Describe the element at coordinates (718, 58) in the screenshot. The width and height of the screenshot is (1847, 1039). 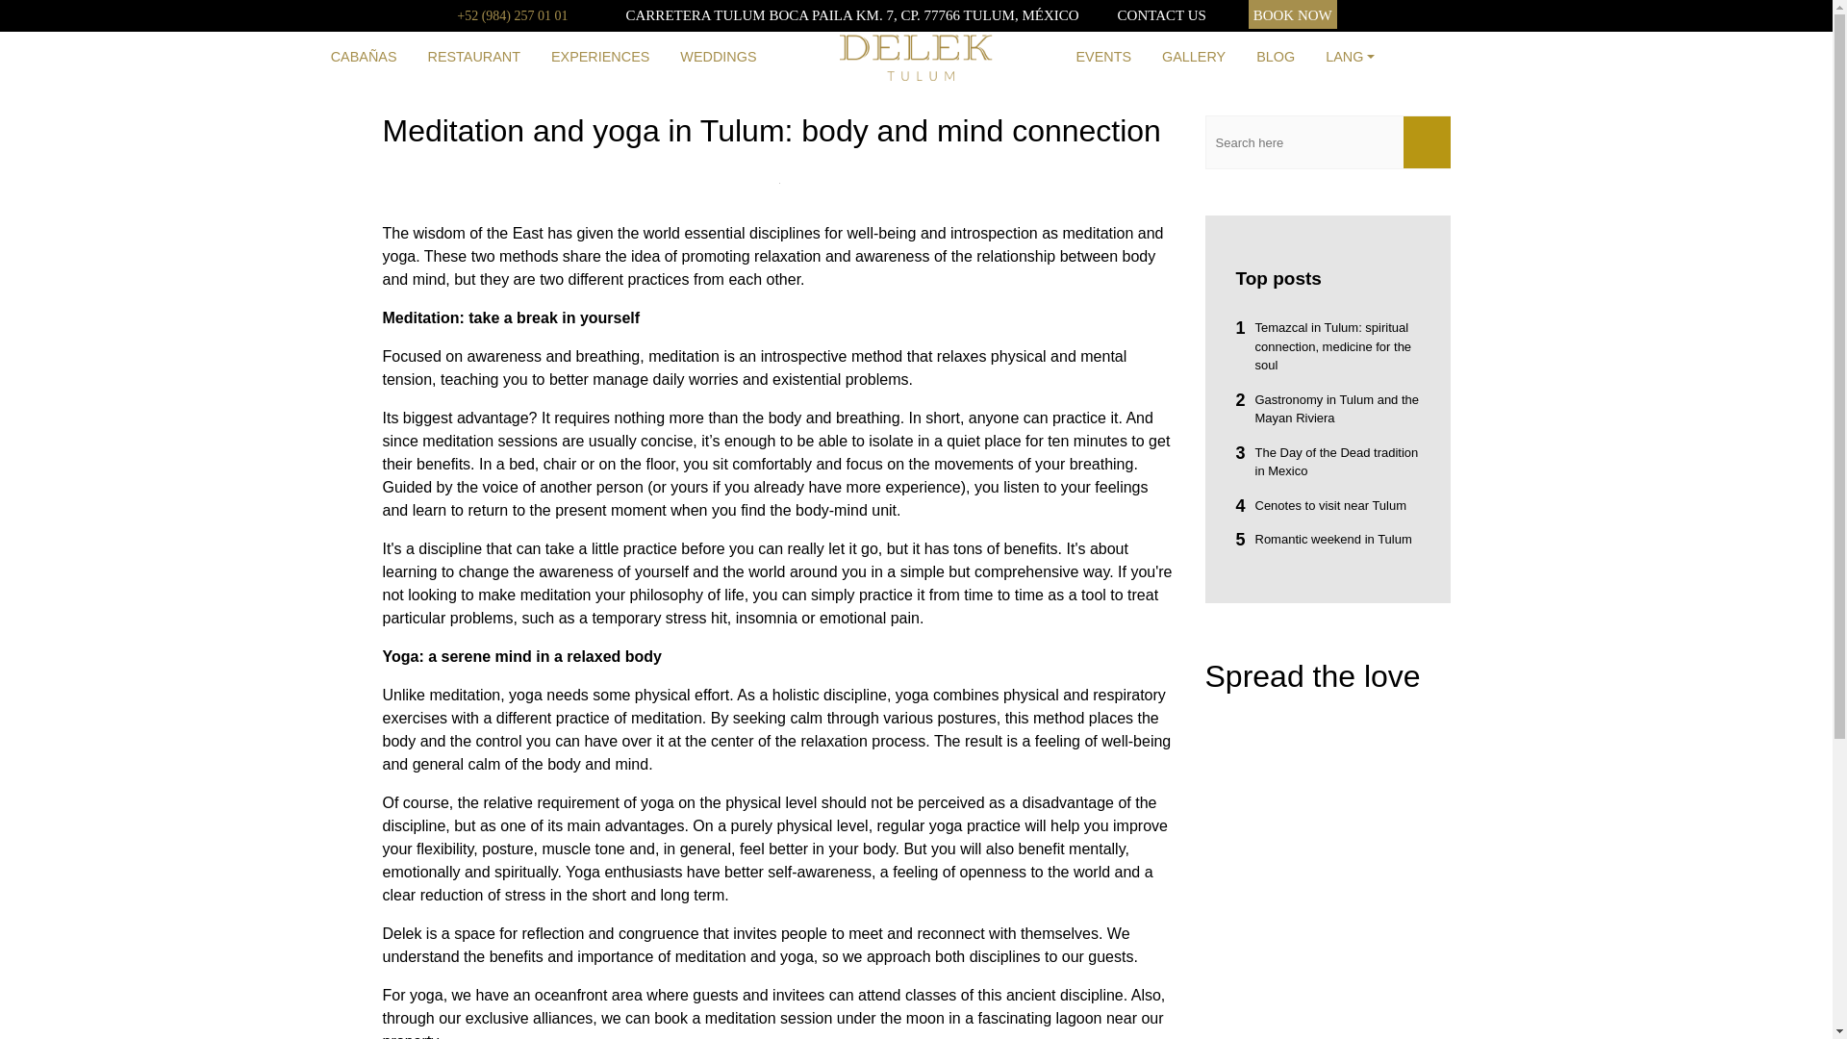
I see `WEDDINGS` at that location.